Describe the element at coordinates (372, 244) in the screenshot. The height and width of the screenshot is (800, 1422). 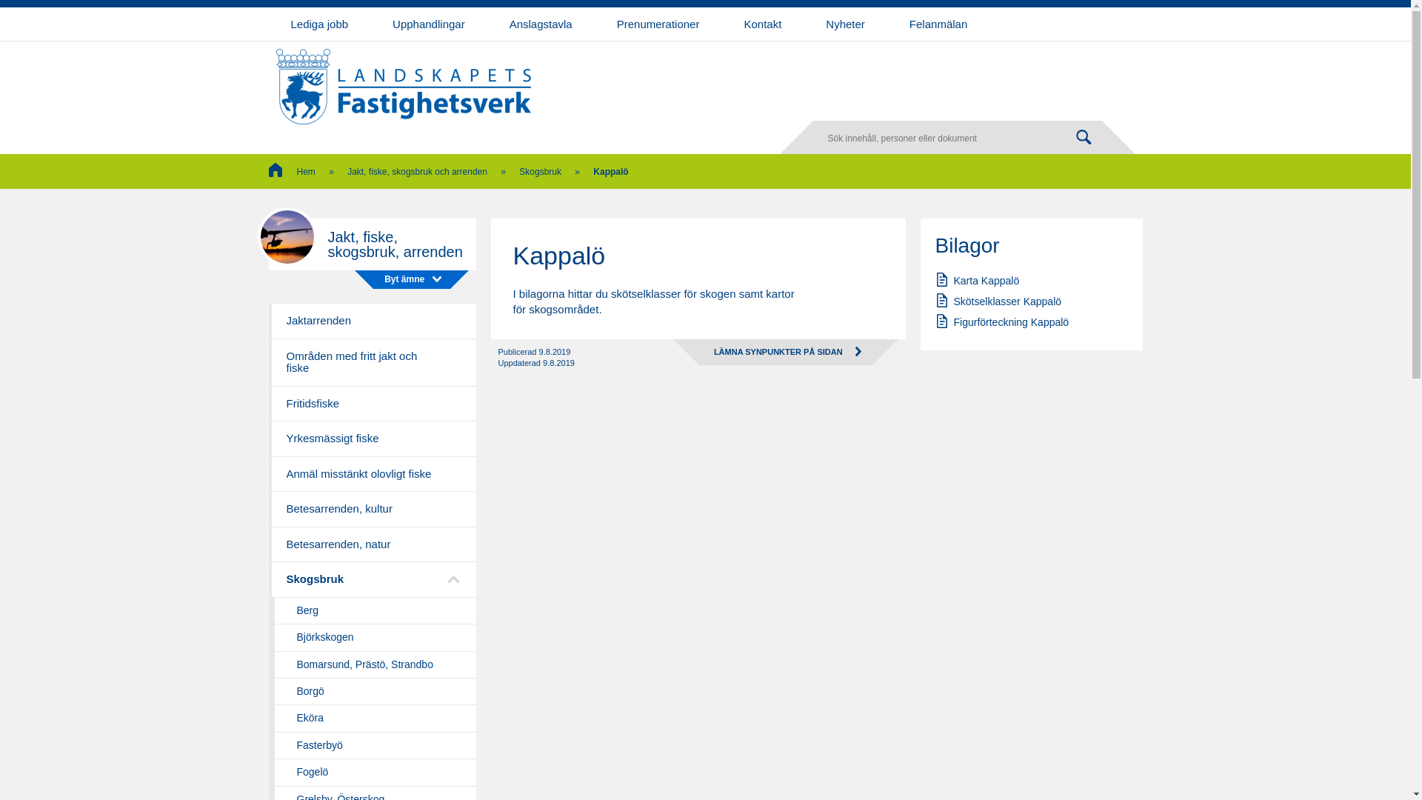
I see `Jakt, fiske, skogsbruk, arrenden` at that location.